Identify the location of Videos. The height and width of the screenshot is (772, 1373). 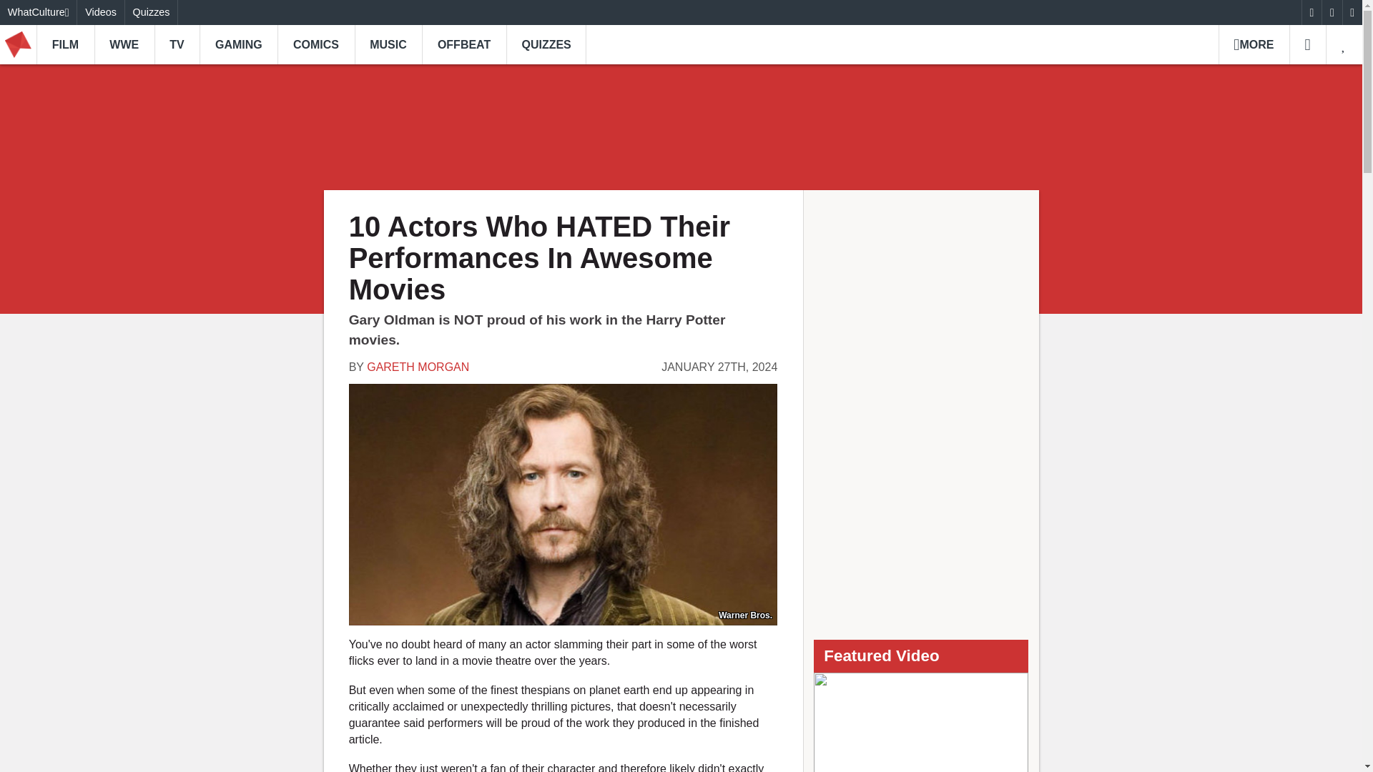
(100, 12).